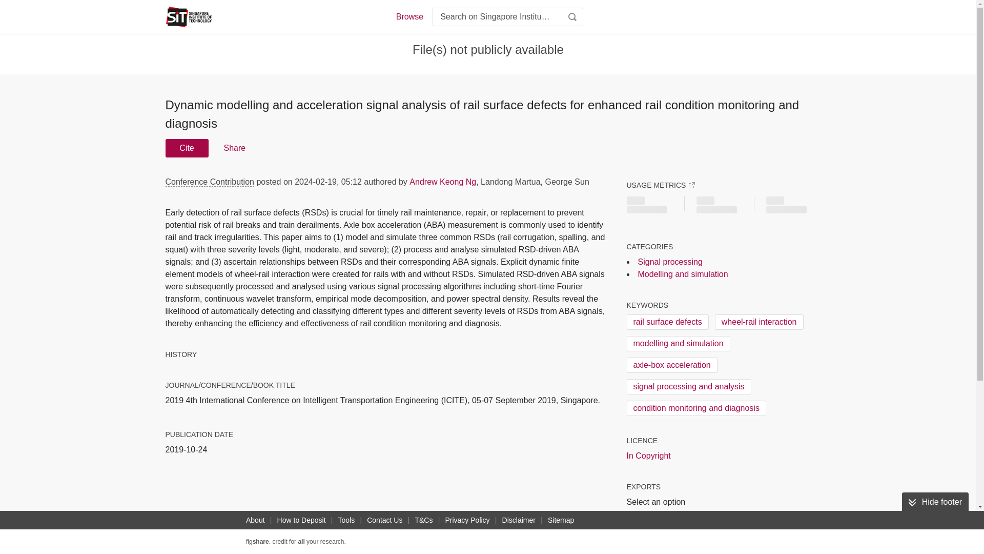 The width and height of the screenshot is (984, 554). Describe the element at coordinates (695, 408) in the screenshot. I see `condition monitoring and diagnosis` at that location.